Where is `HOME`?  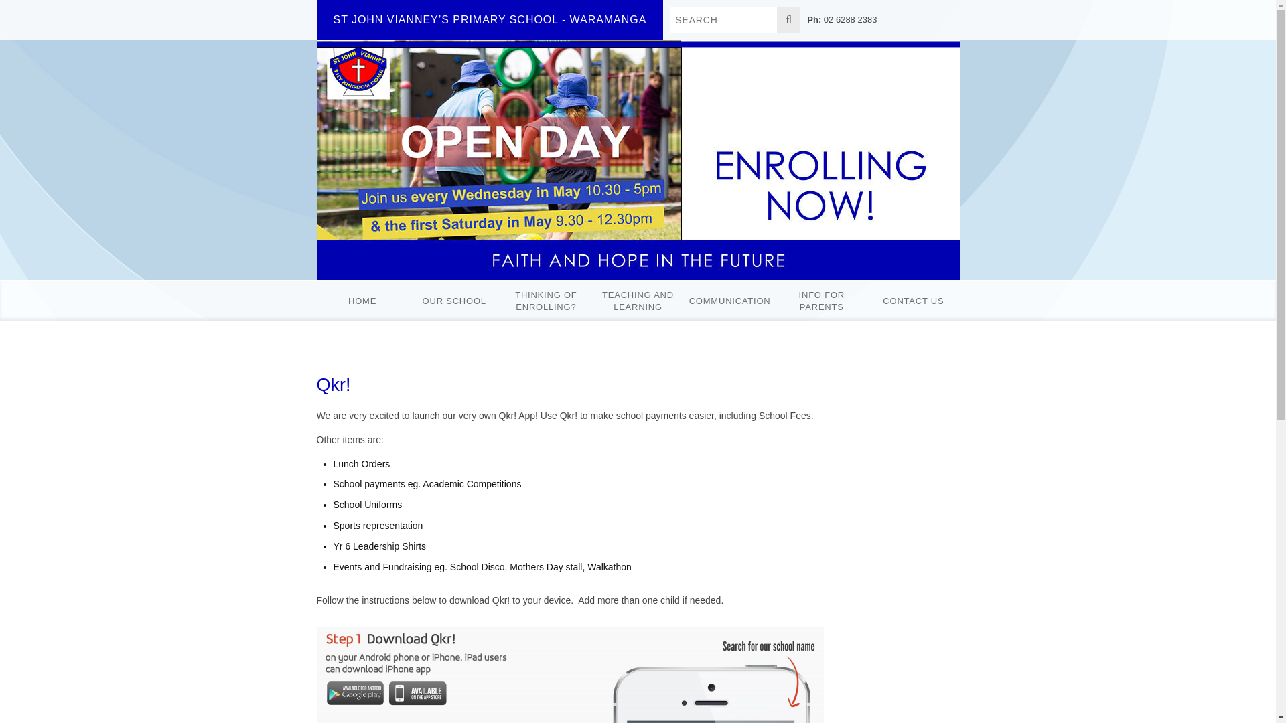 HOME is located at coordinates (362, 301).